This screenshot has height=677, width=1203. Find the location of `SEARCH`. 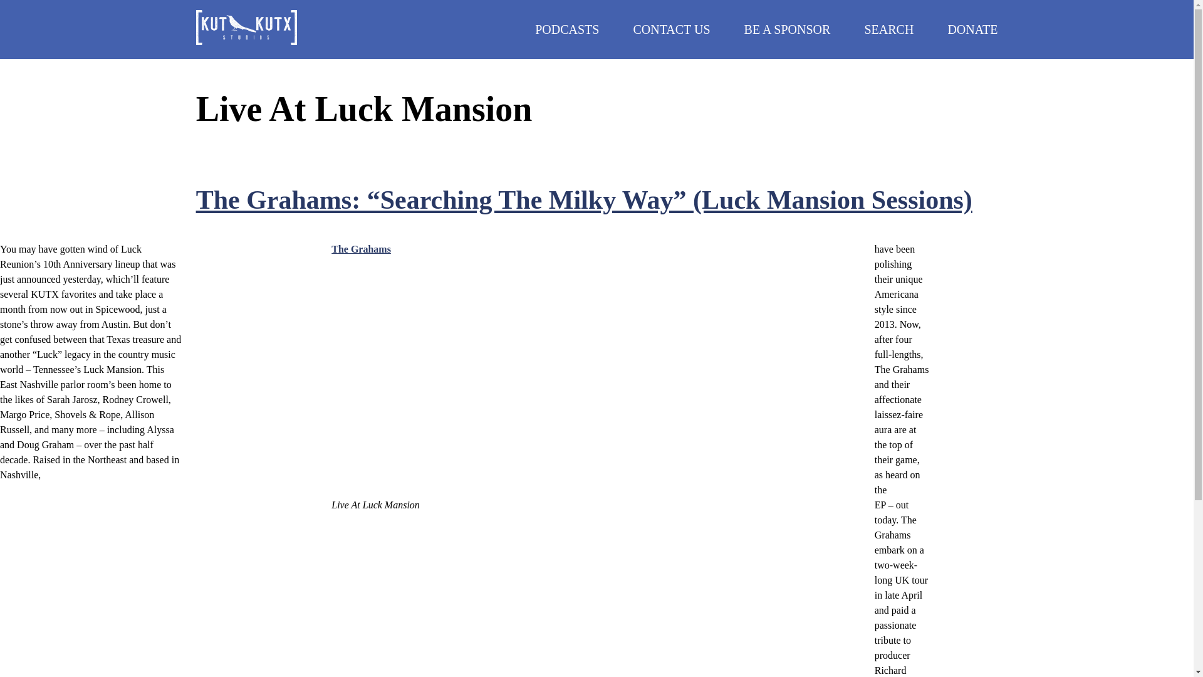

SEARCH is located at coordinates (888, 29).